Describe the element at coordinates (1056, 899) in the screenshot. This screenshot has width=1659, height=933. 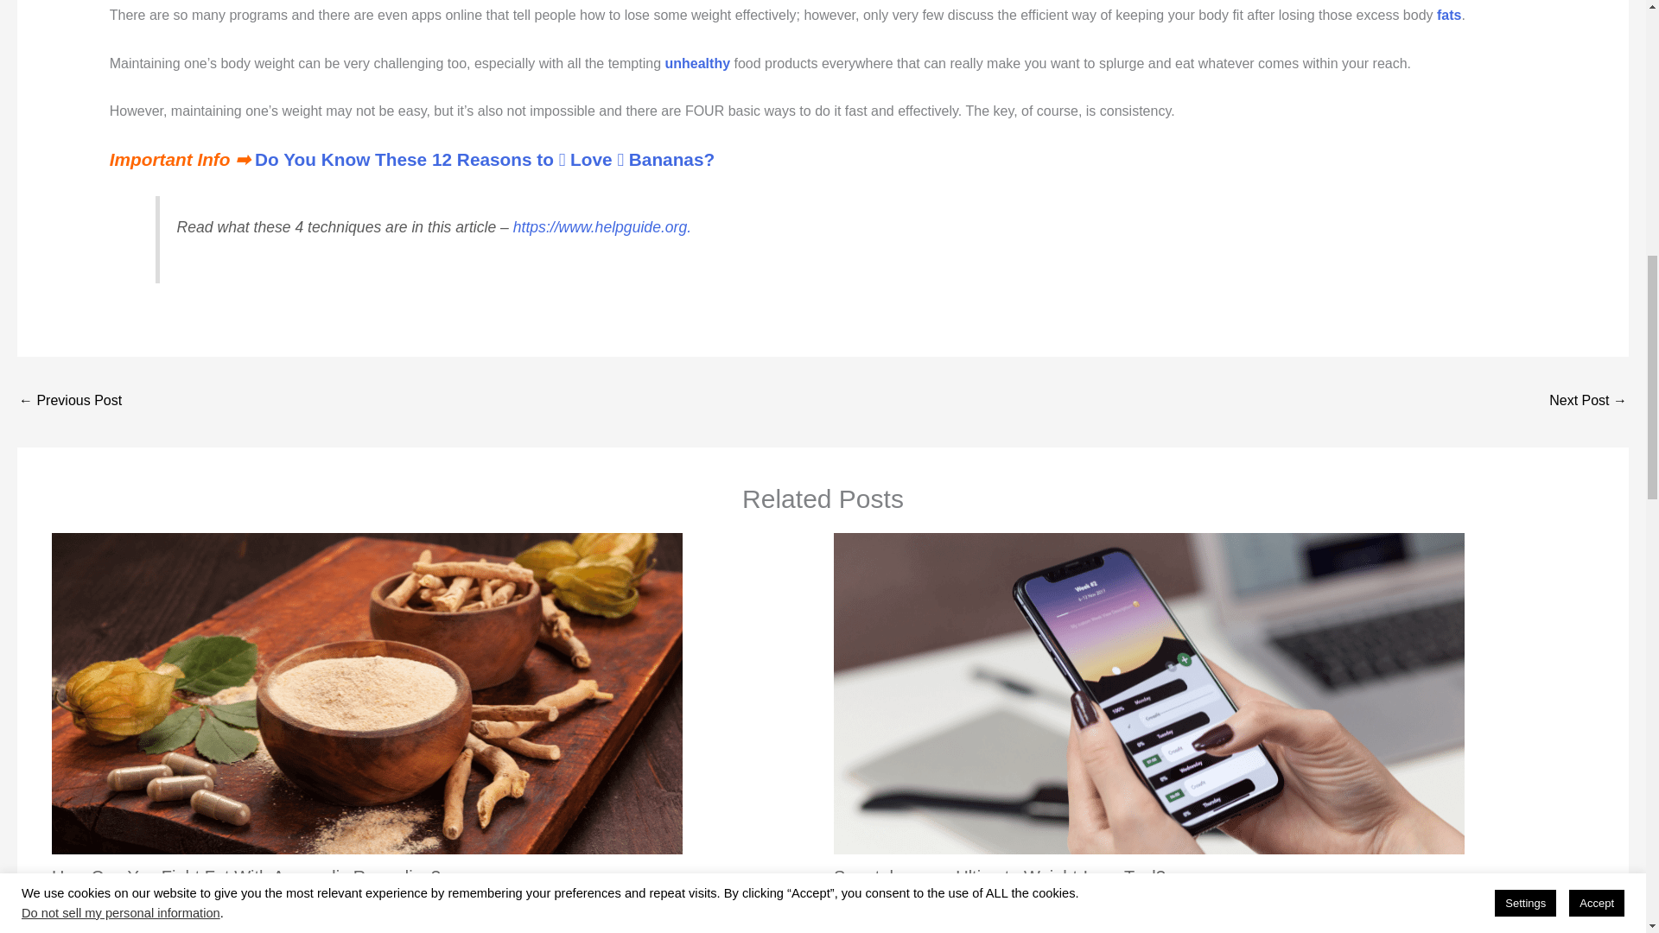
I see `View all posts by Superfood` at that location.